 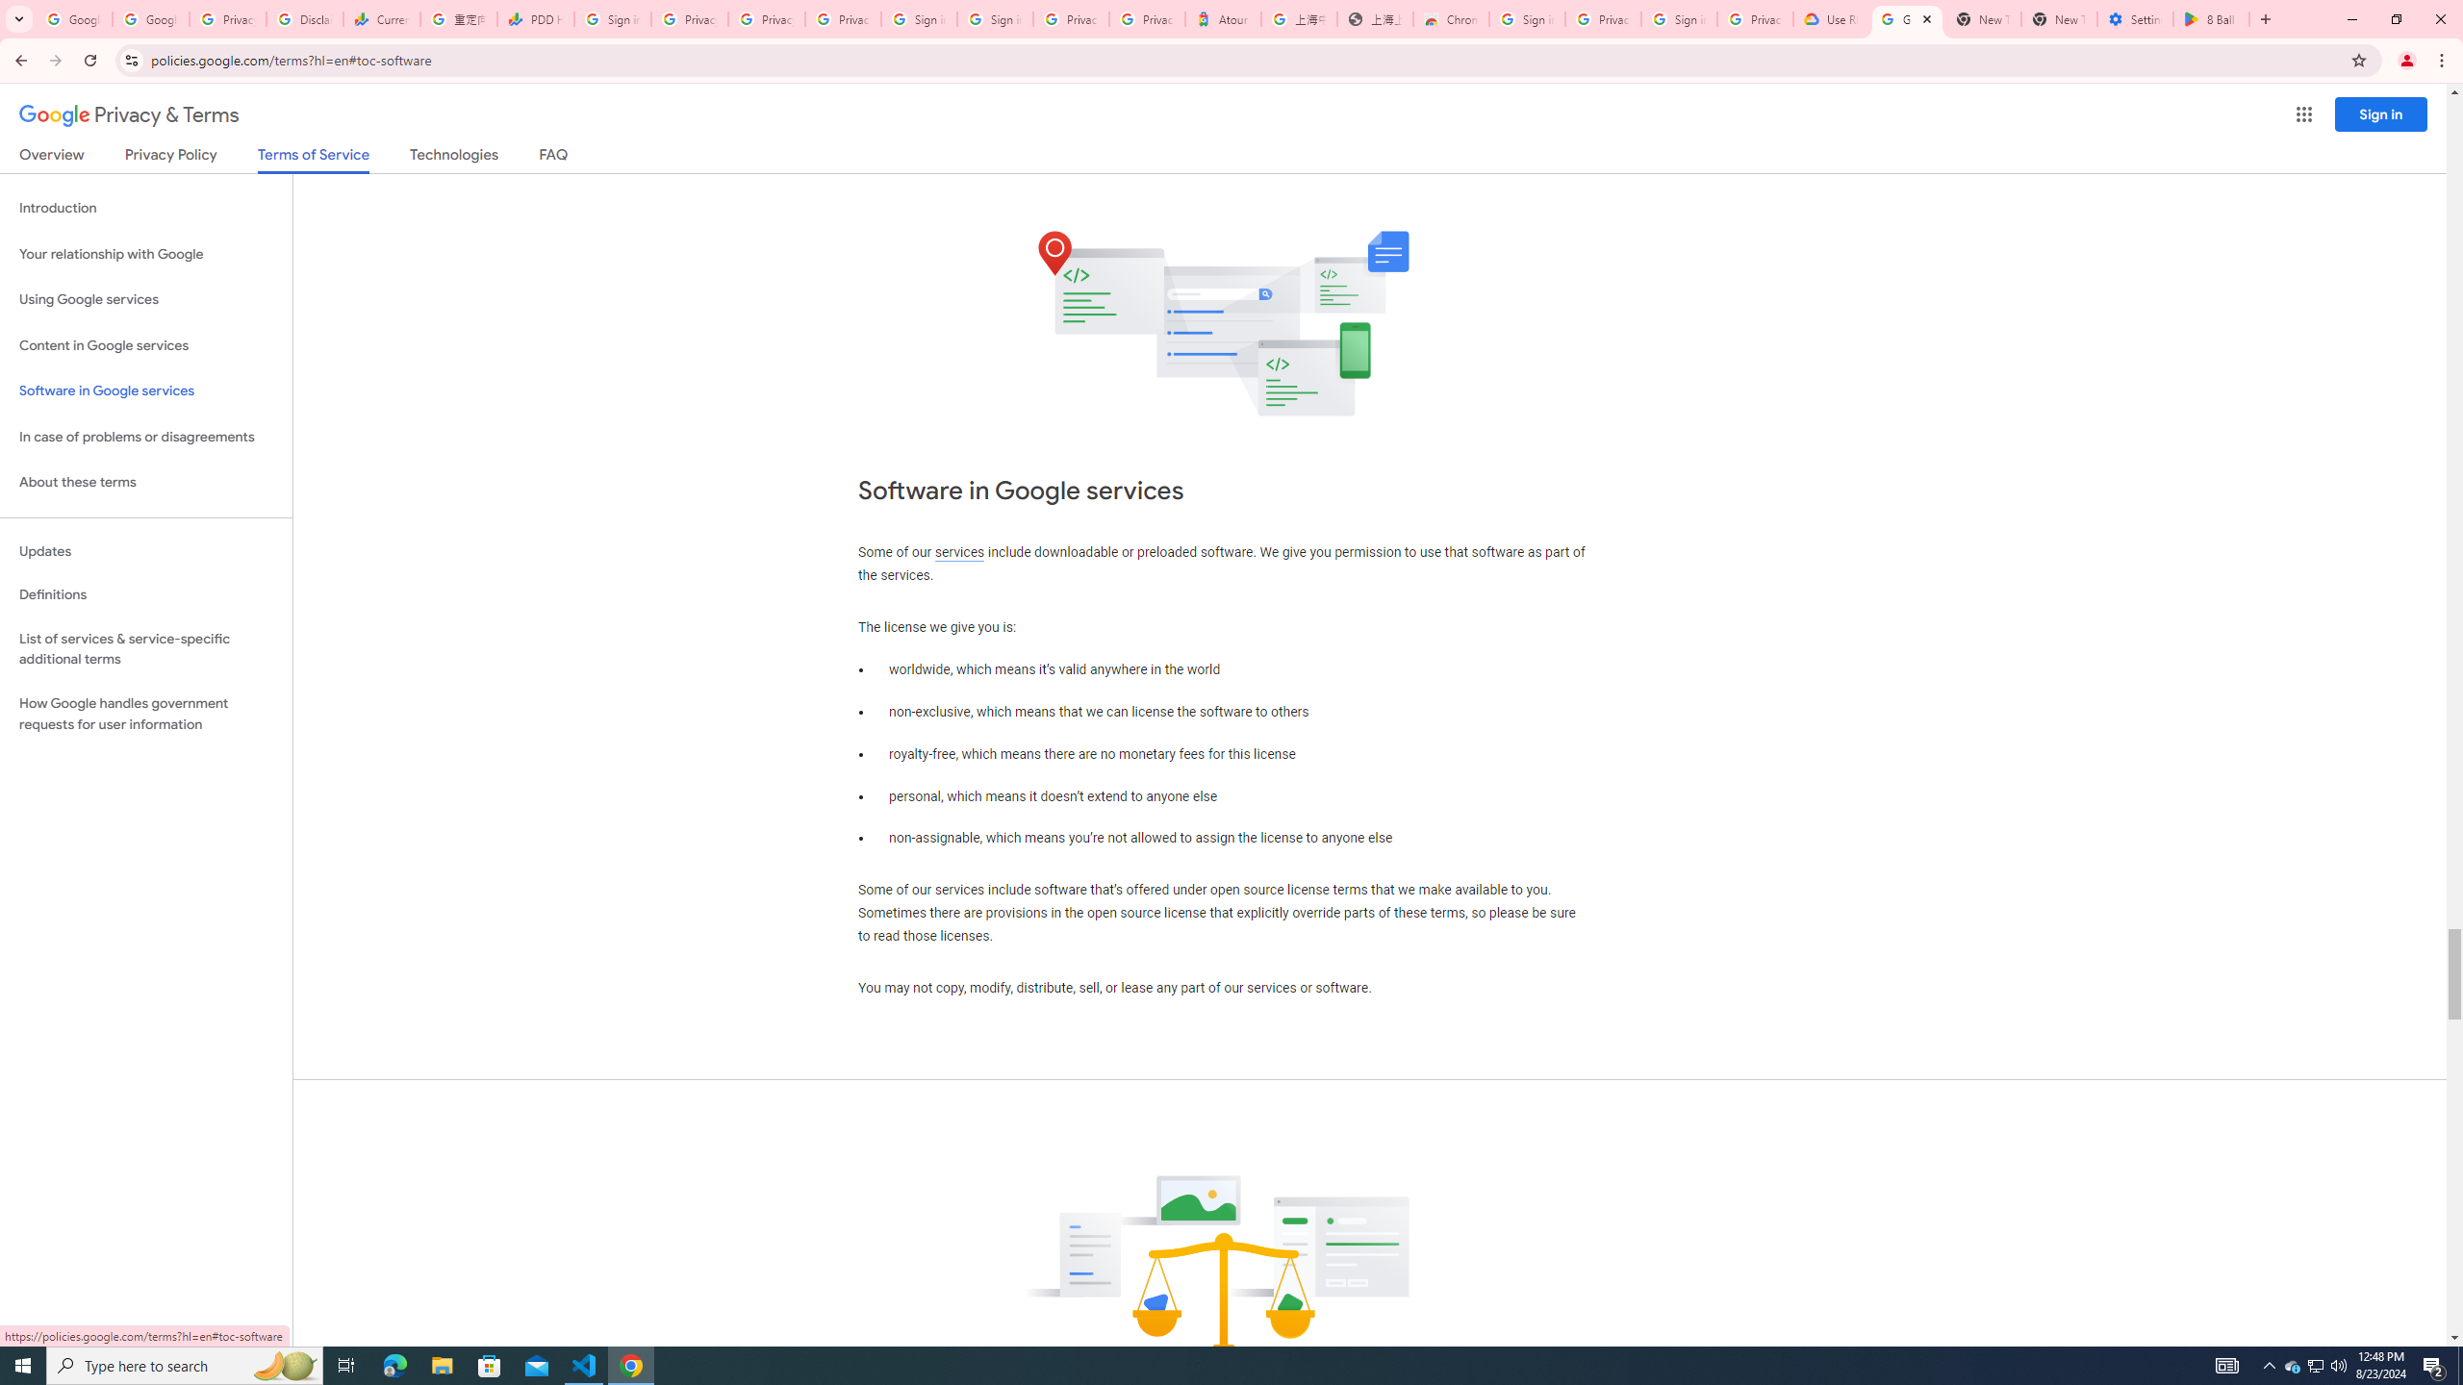 What do you see at coordinates (1451, 19) in the screenshot?
I see `Chrome Web Store - Color themes by Chrome` at bounding box center [1451, 19].